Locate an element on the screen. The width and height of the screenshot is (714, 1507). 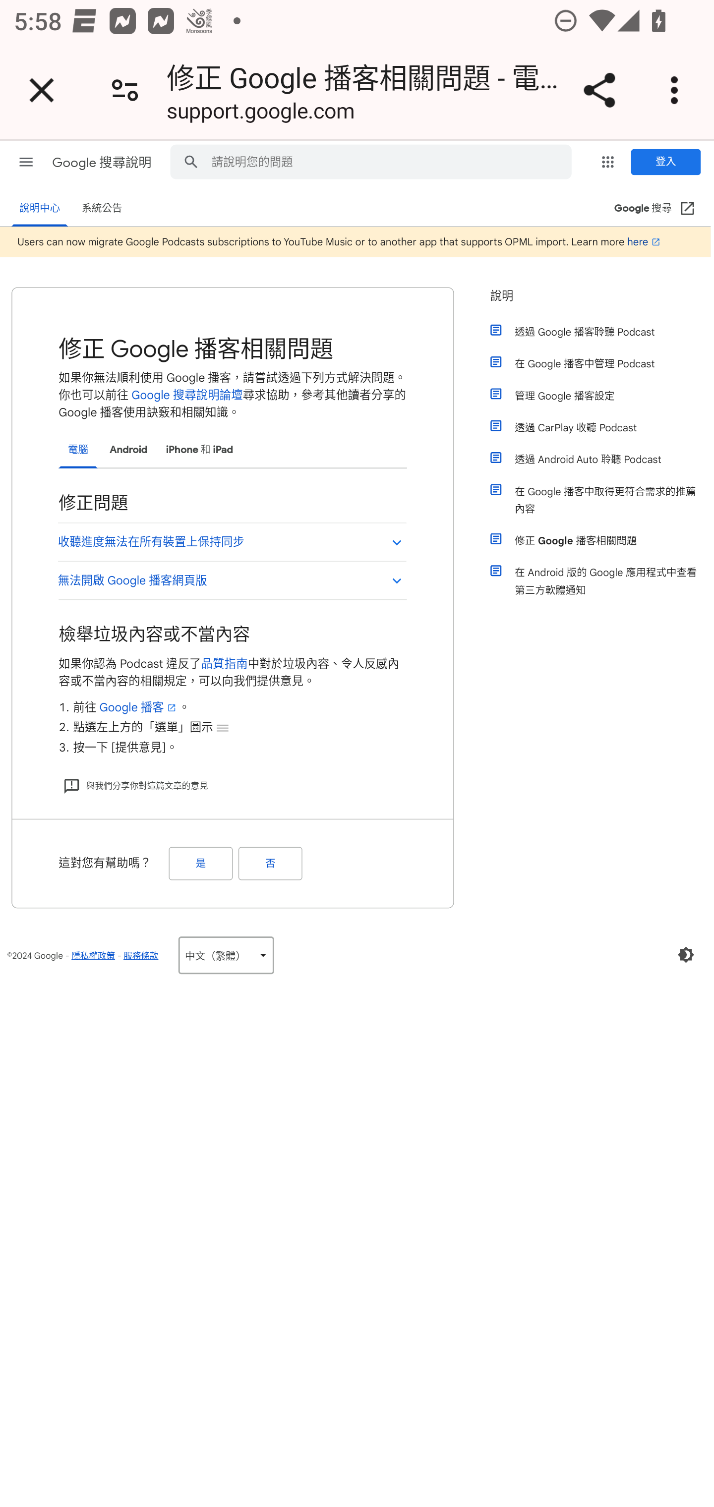
是 (這對您有幫助嗎？) is located at coordinates (200, 864).